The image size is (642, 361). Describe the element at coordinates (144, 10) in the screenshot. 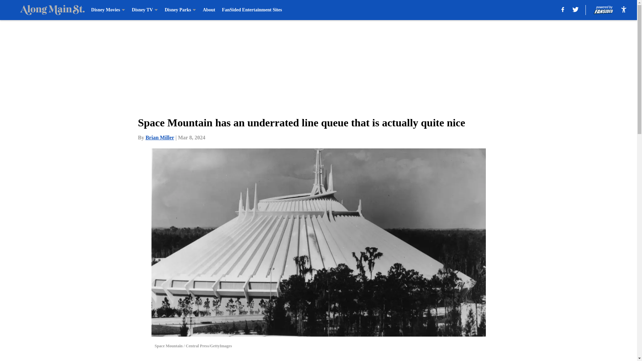

I see `Disney TV` at that location.